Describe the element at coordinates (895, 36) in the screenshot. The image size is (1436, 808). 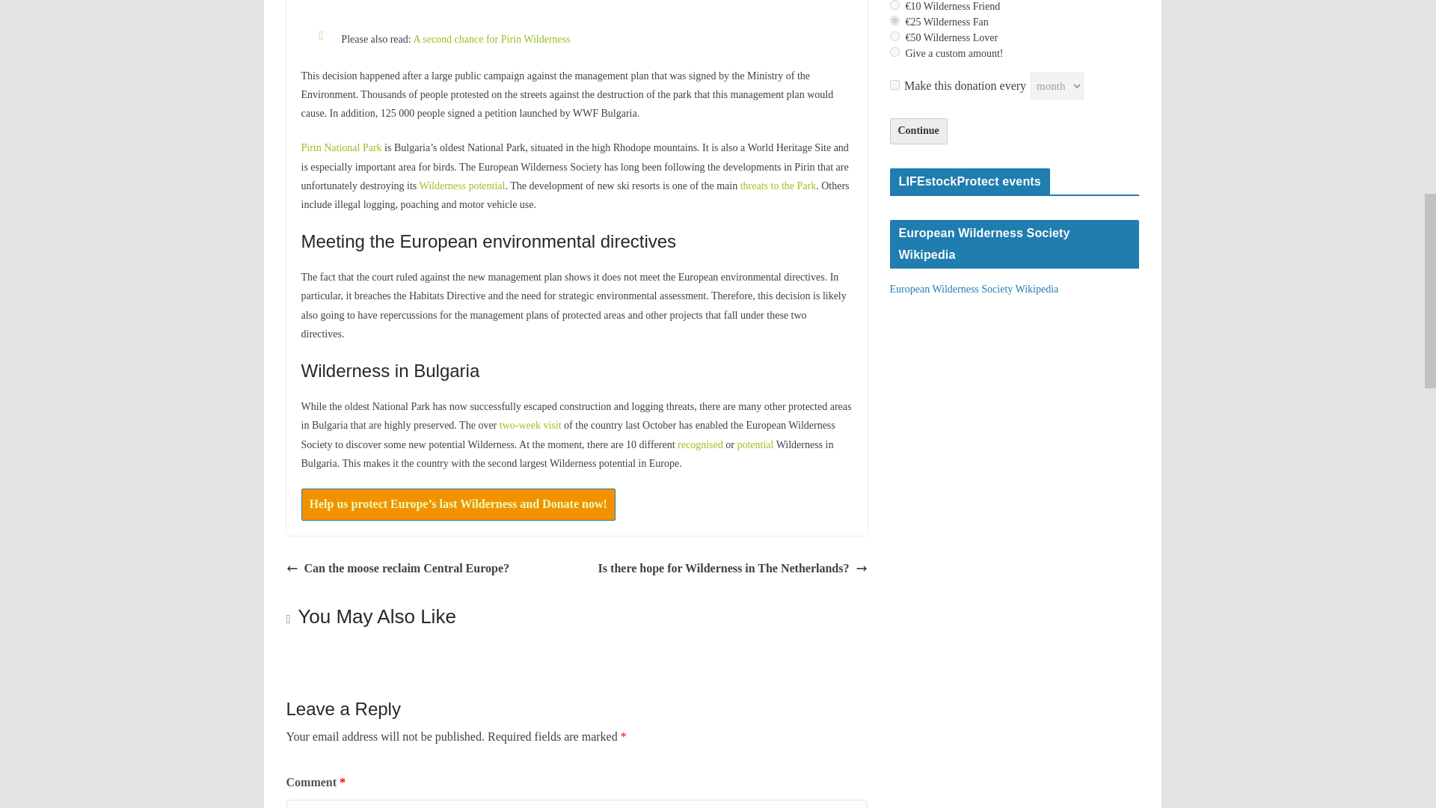
I see `53.92` at that location.